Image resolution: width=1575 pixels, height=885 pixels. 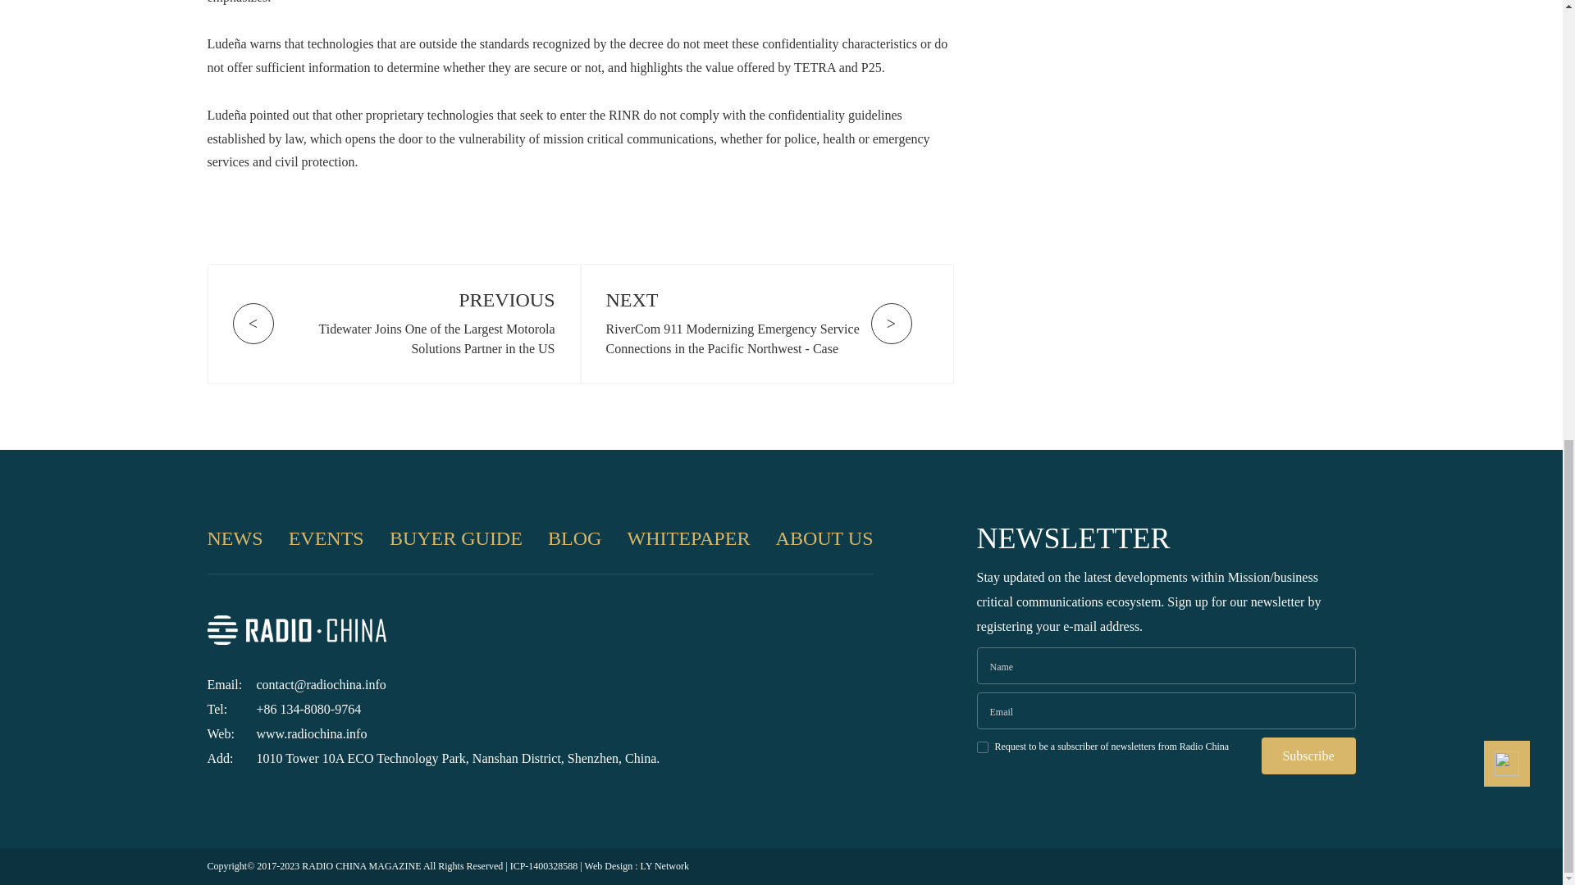 What do you see at coordinates (689, 538) in the screenshot?
I see `WHITEPAPER` at bounding box center [689, 538].